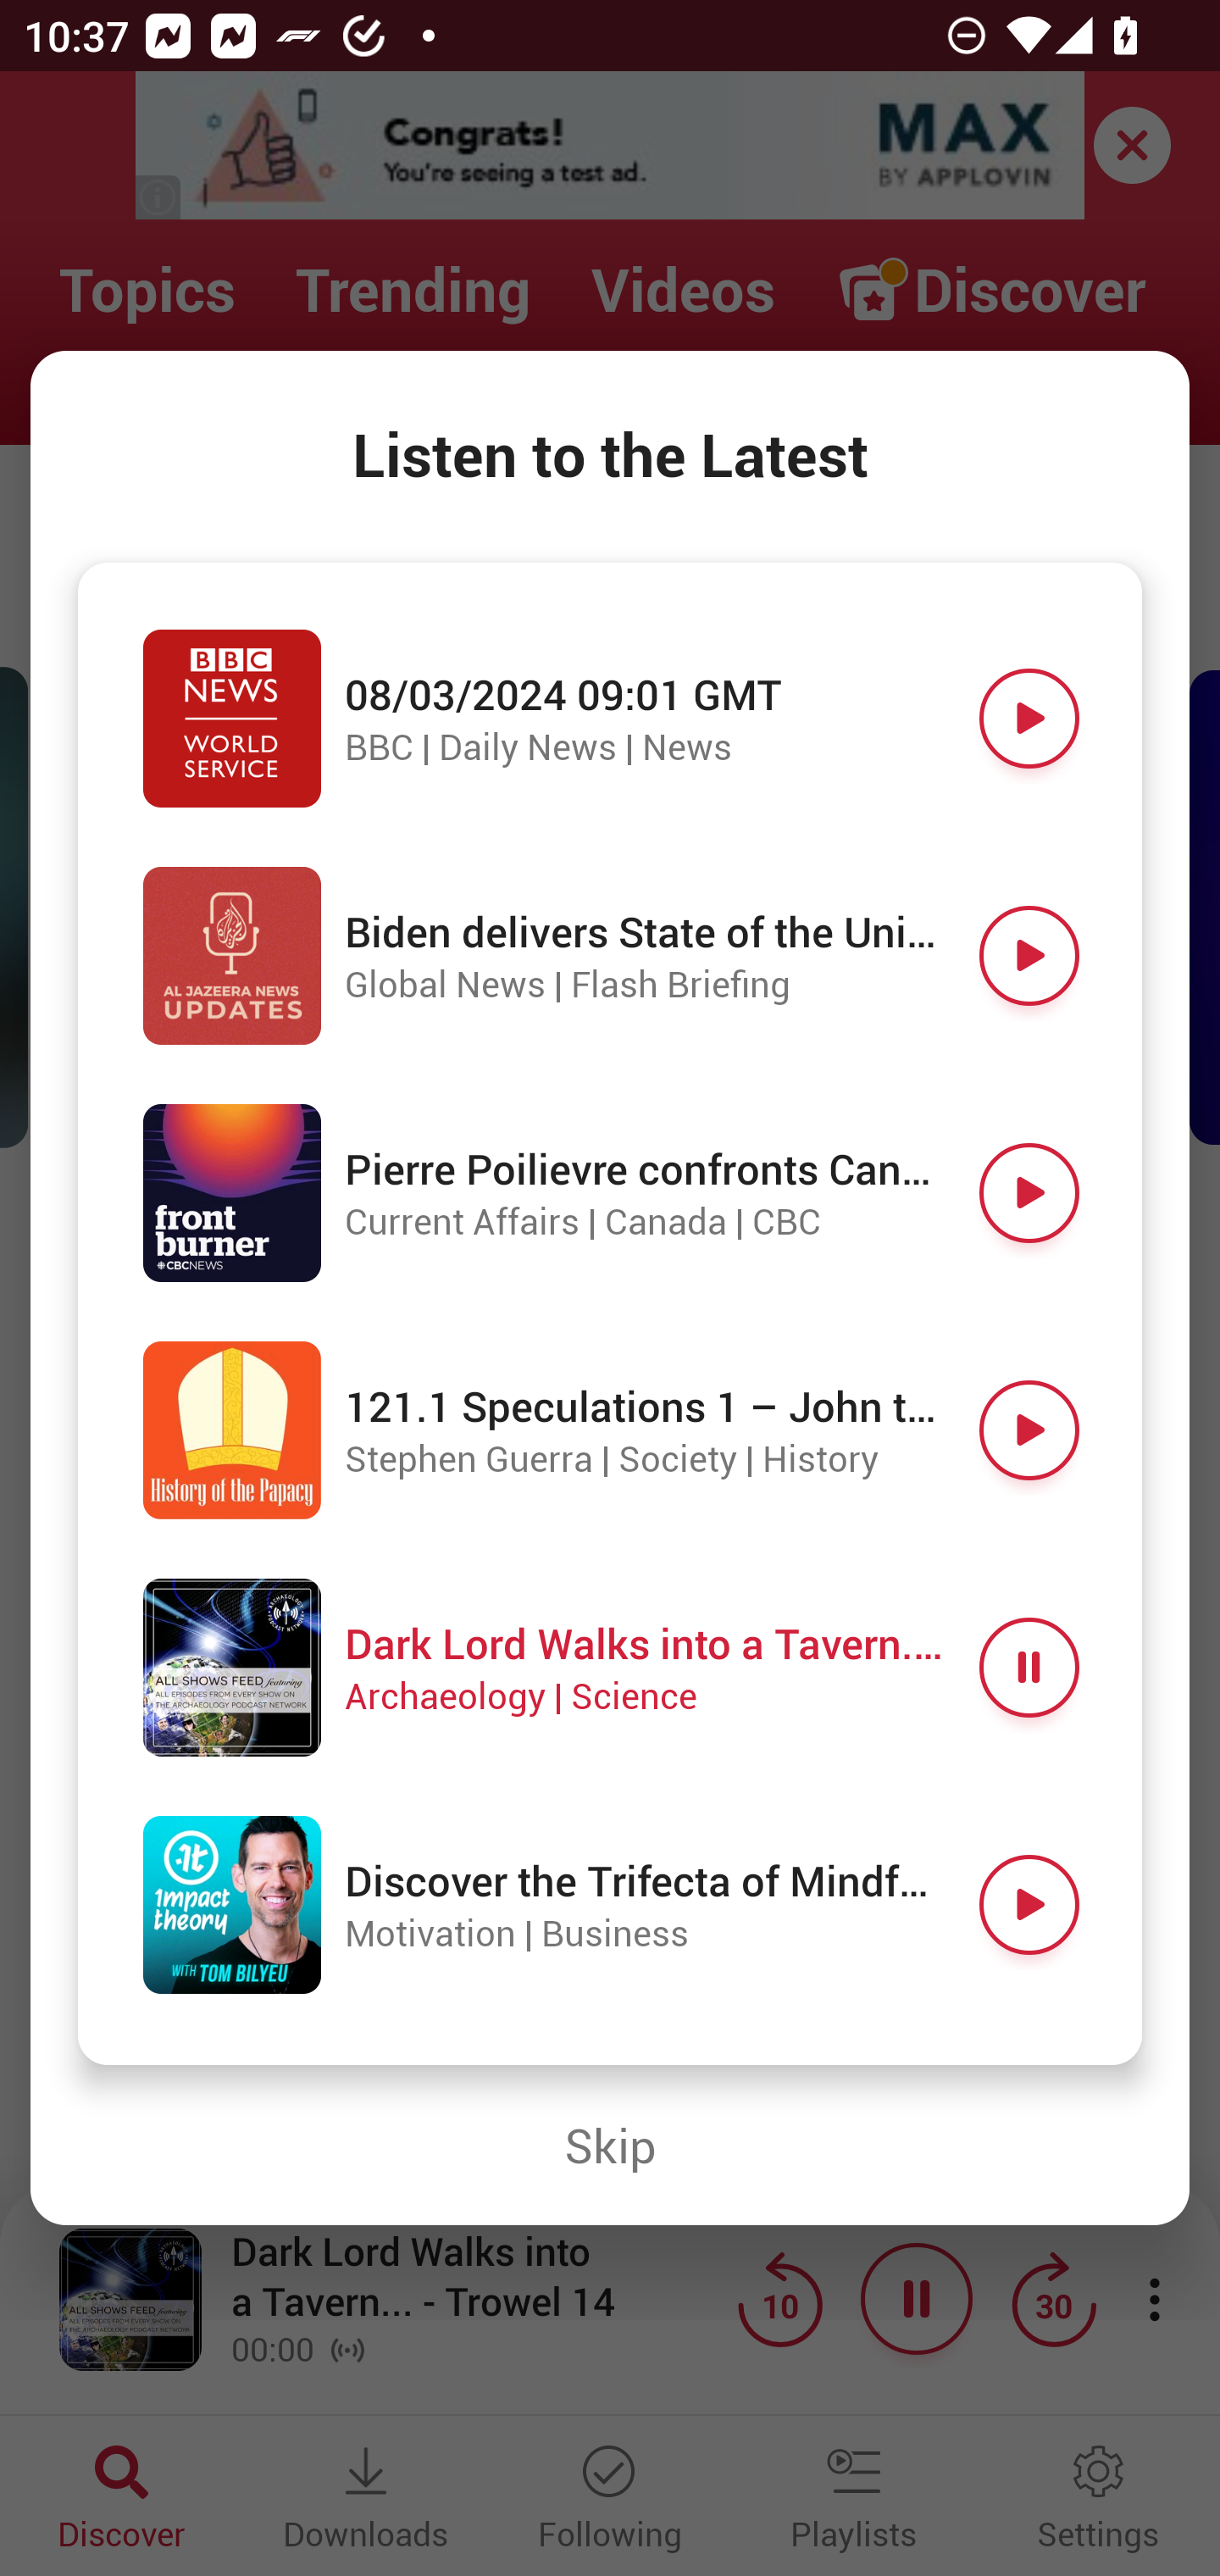 Image resolution: width=1220 pixels, height=2576 pixels. I want to click on Skip, so click(610, 2146).